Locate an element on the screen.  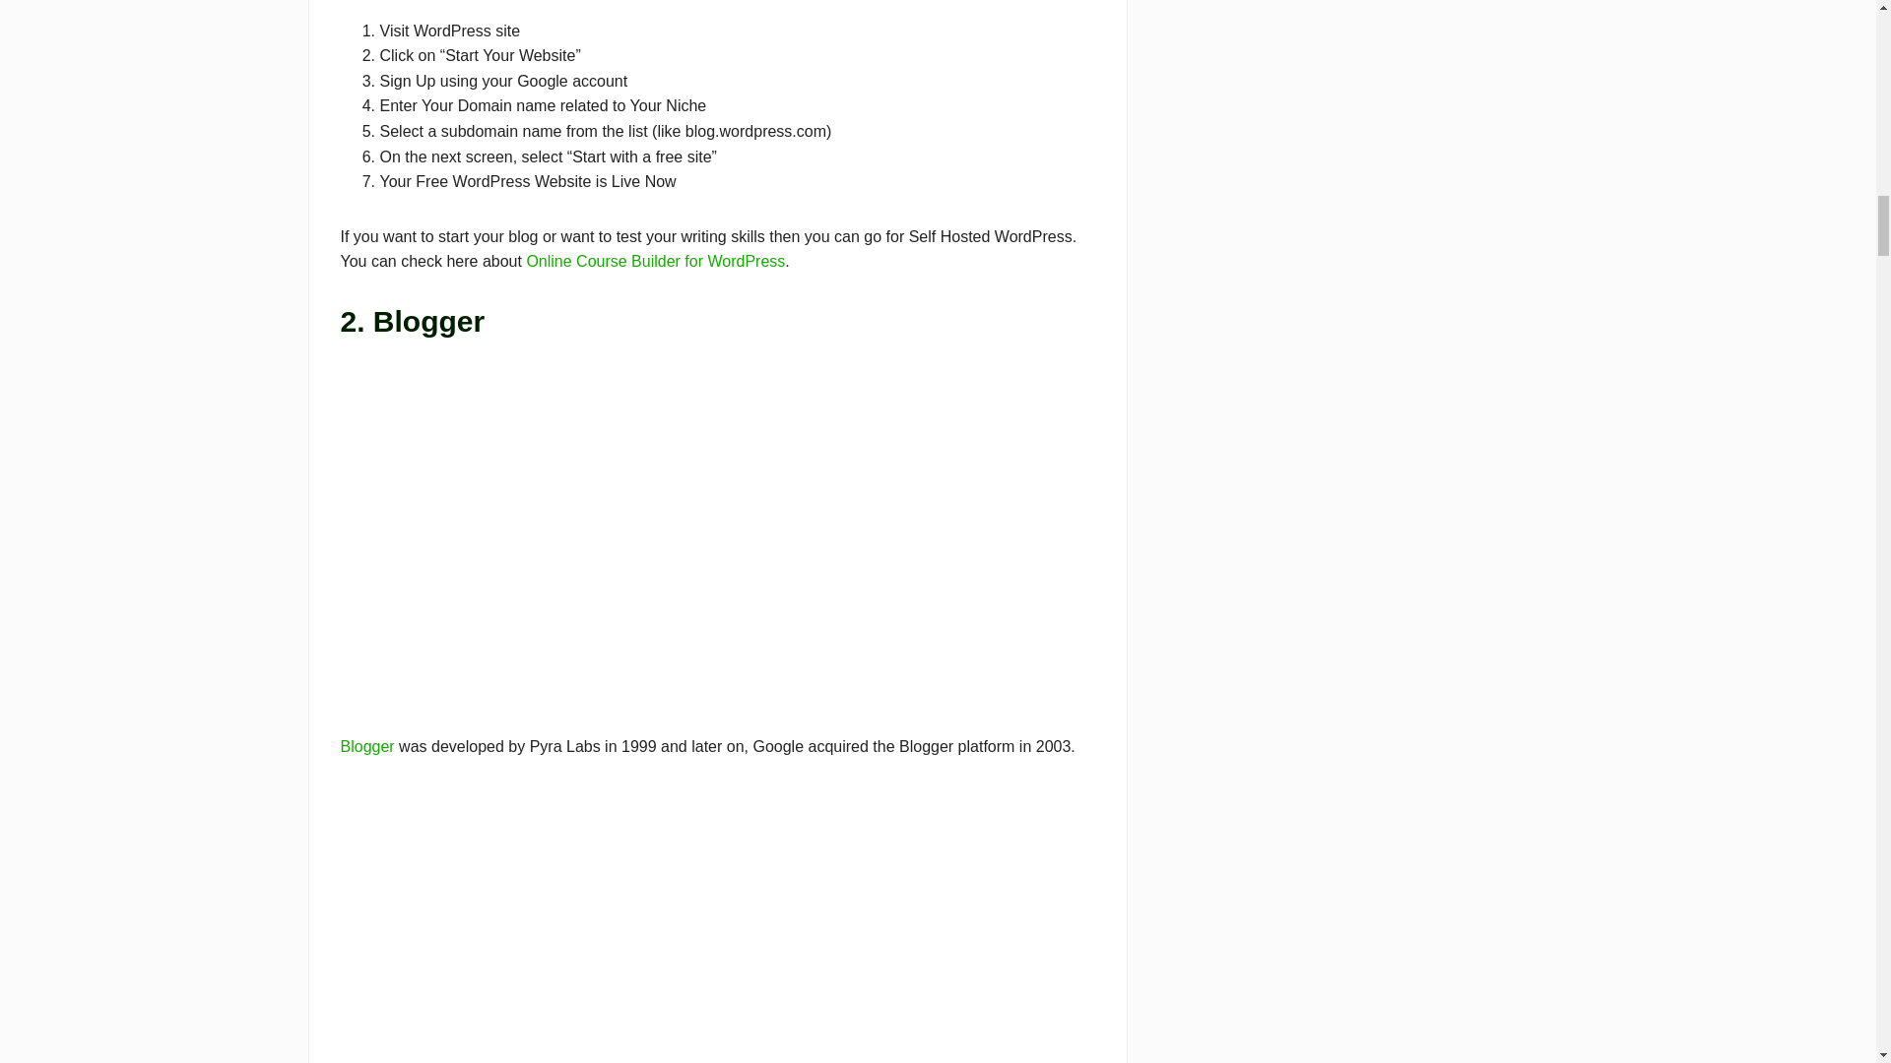
Advertisement is located at coordinates (717, 926).